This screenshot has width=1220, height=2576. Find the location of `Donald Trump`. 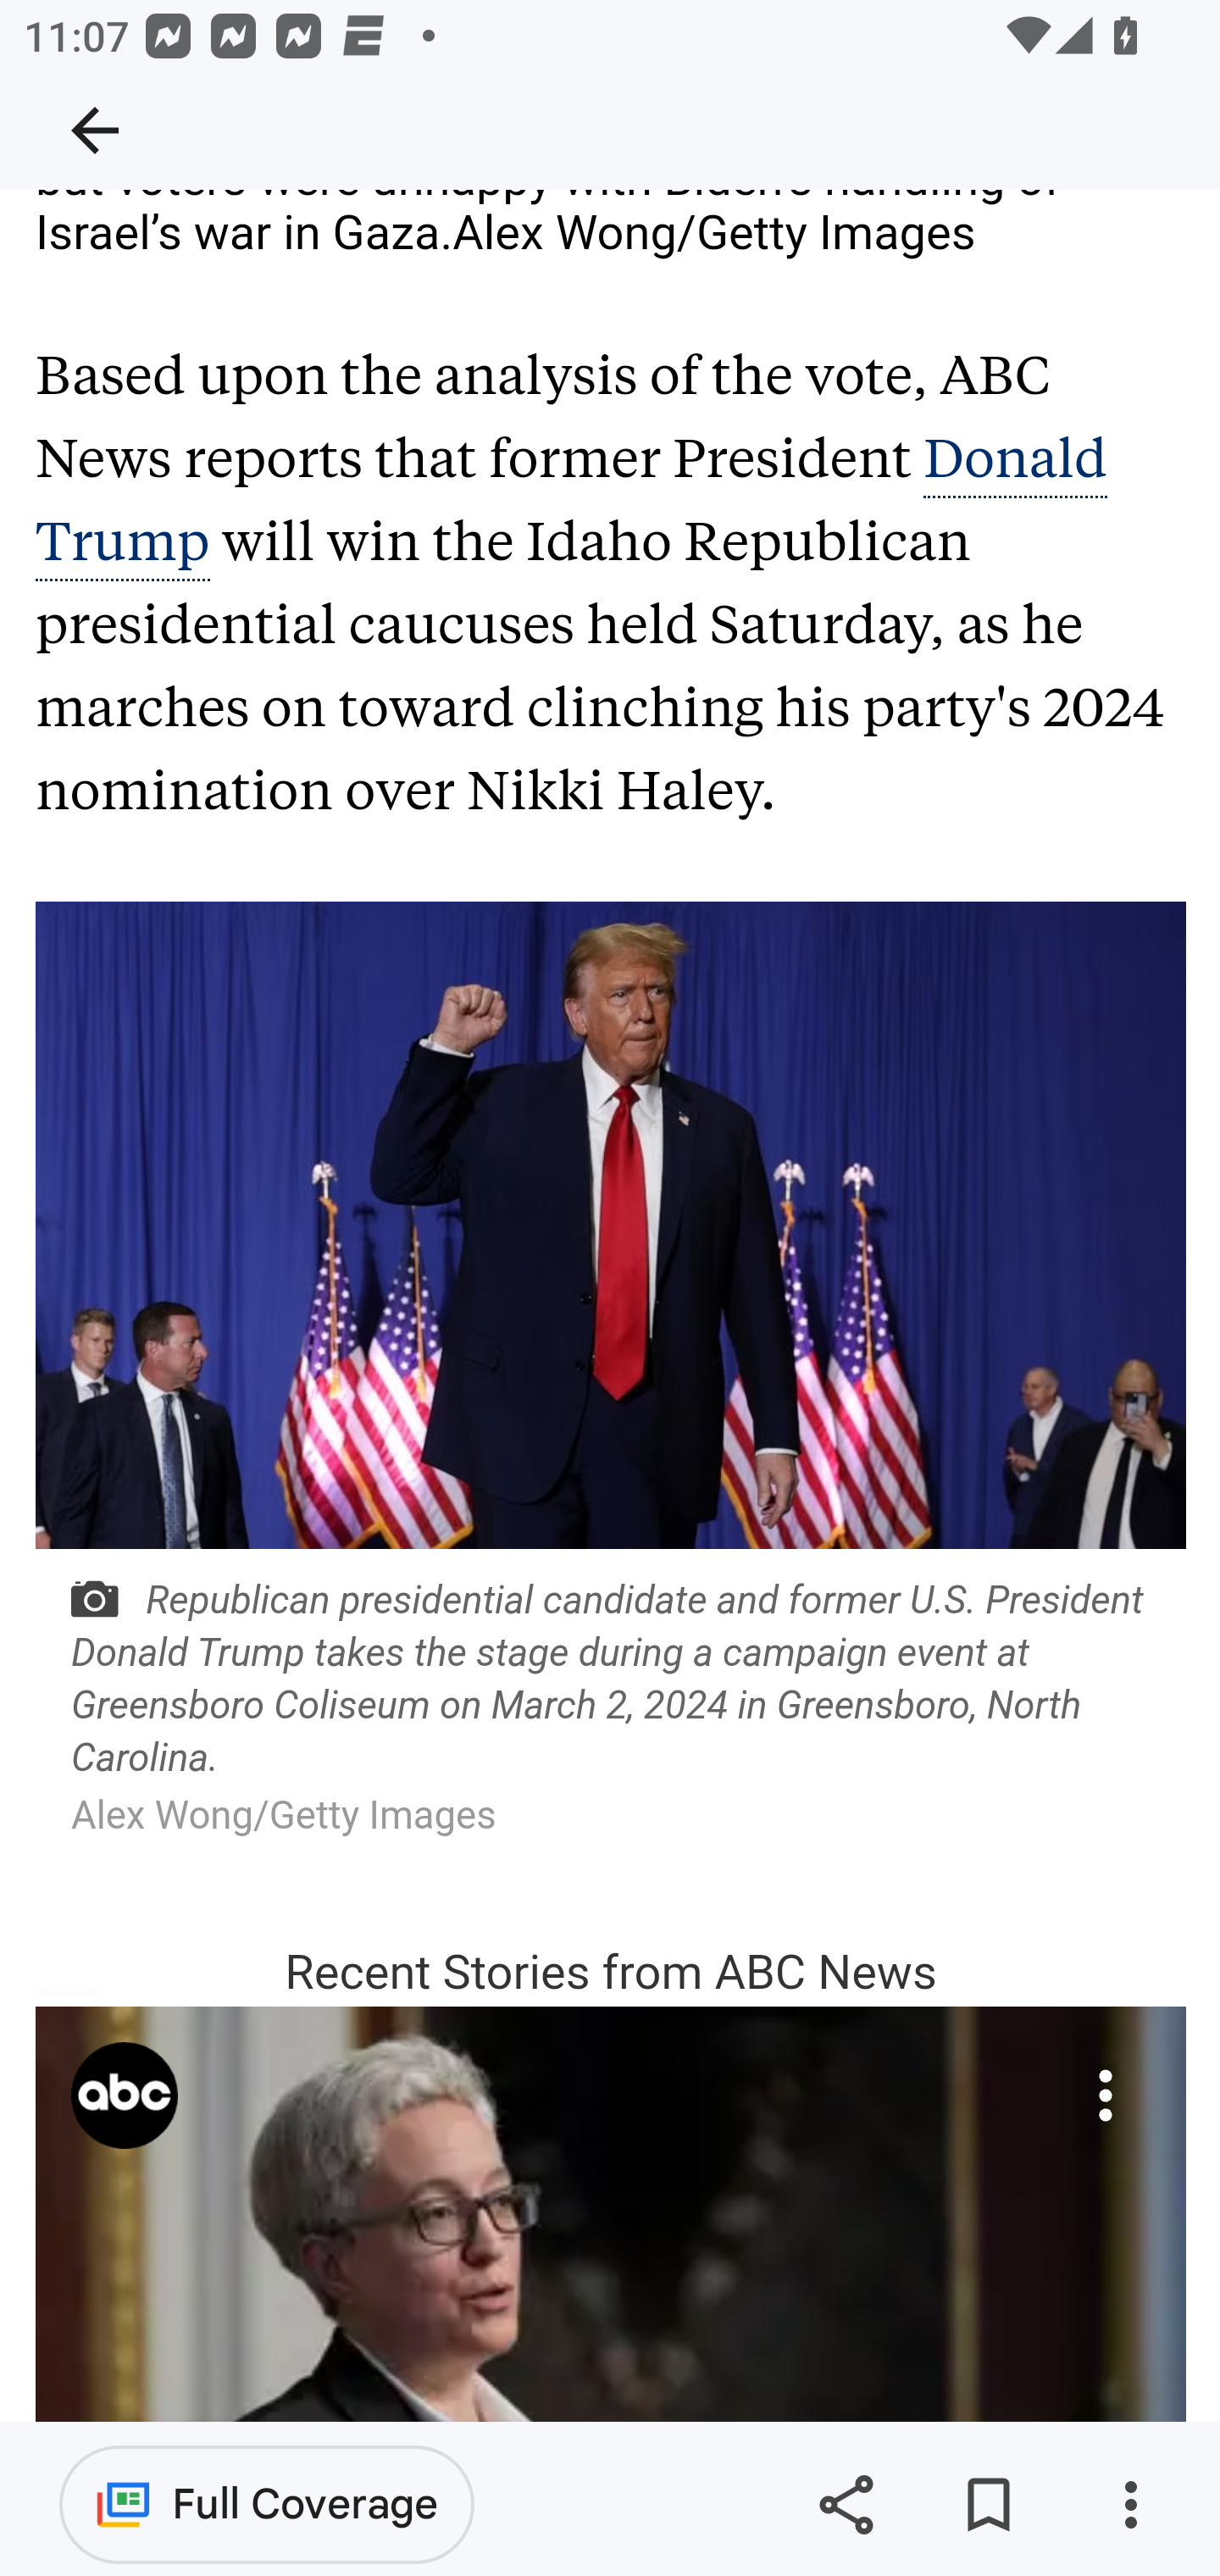

Donald Trump is located at coordinates (571, 502).